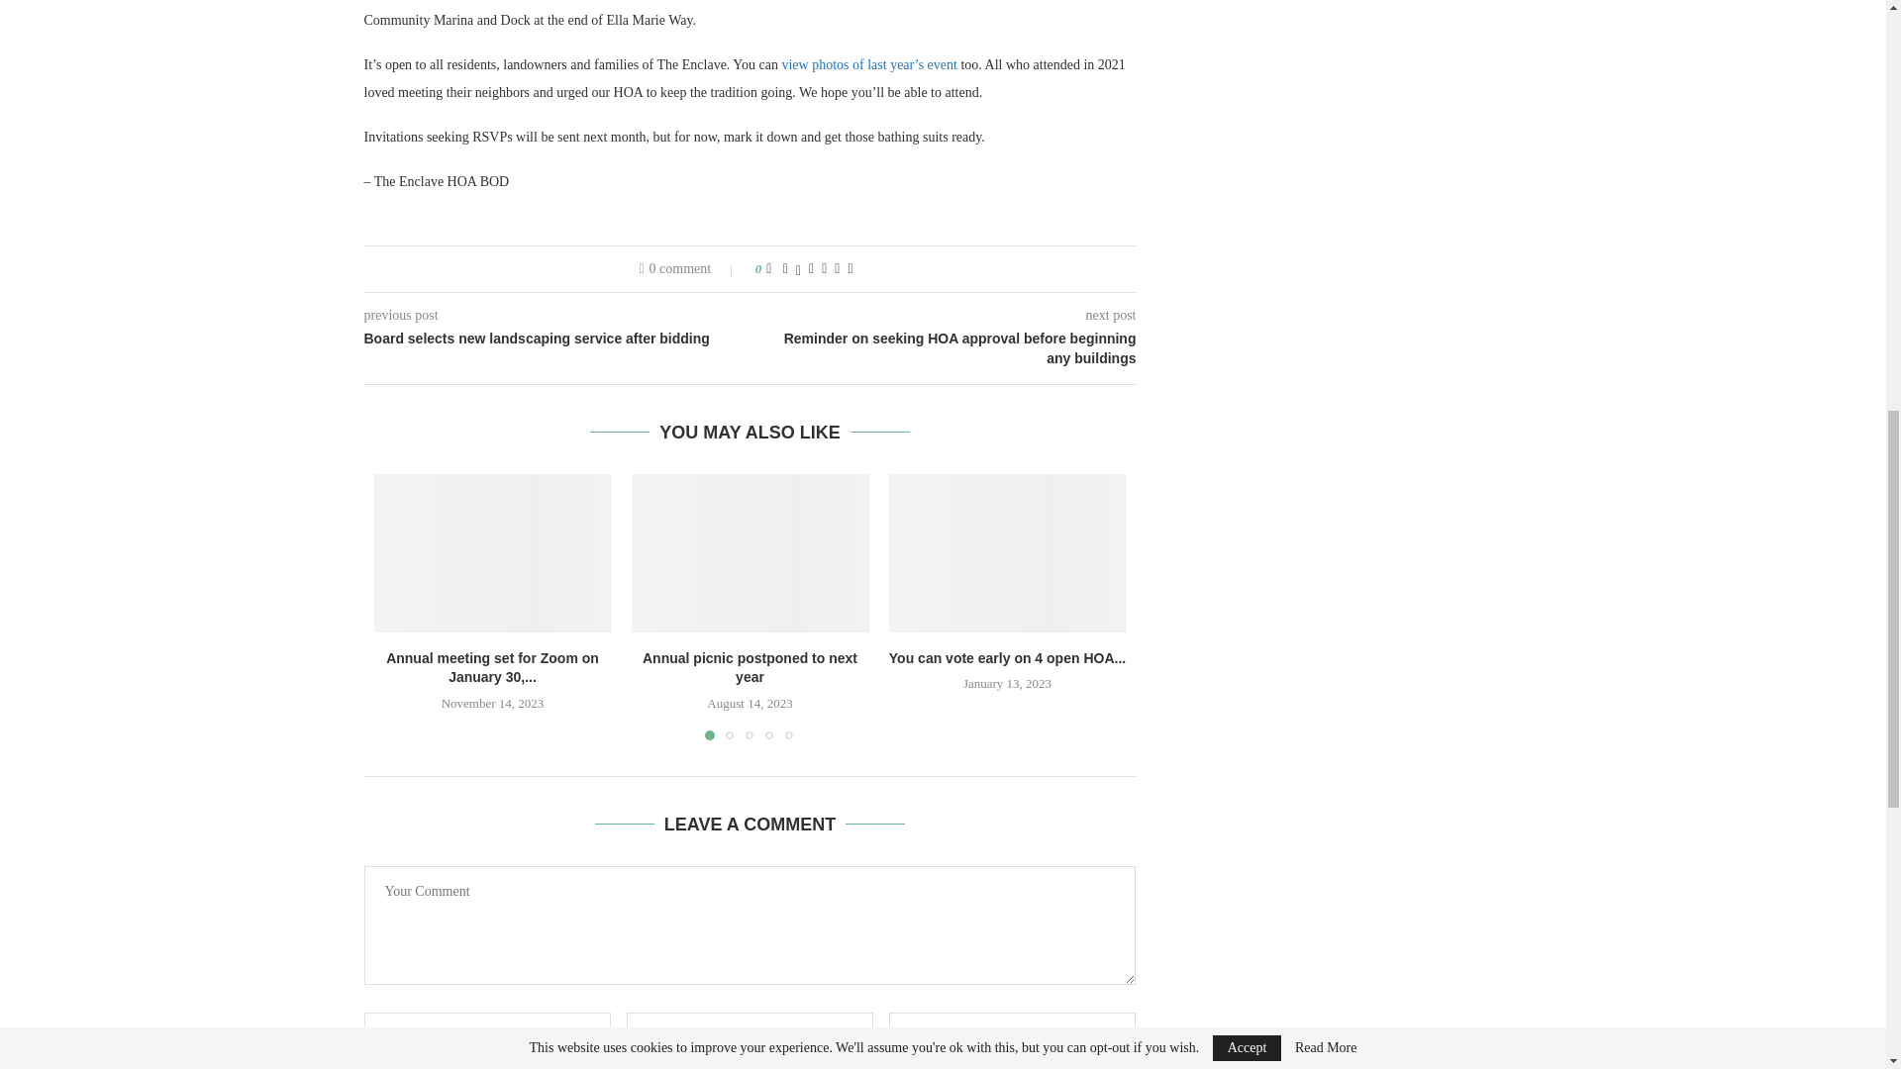 The height and width of the screenshot is (1069, 1901). What do you see at coordinates (493, 553) in the screenshot?
I see `Annual meeting set for Zoom on January 30, 2024` at bounding box center [493, 553].